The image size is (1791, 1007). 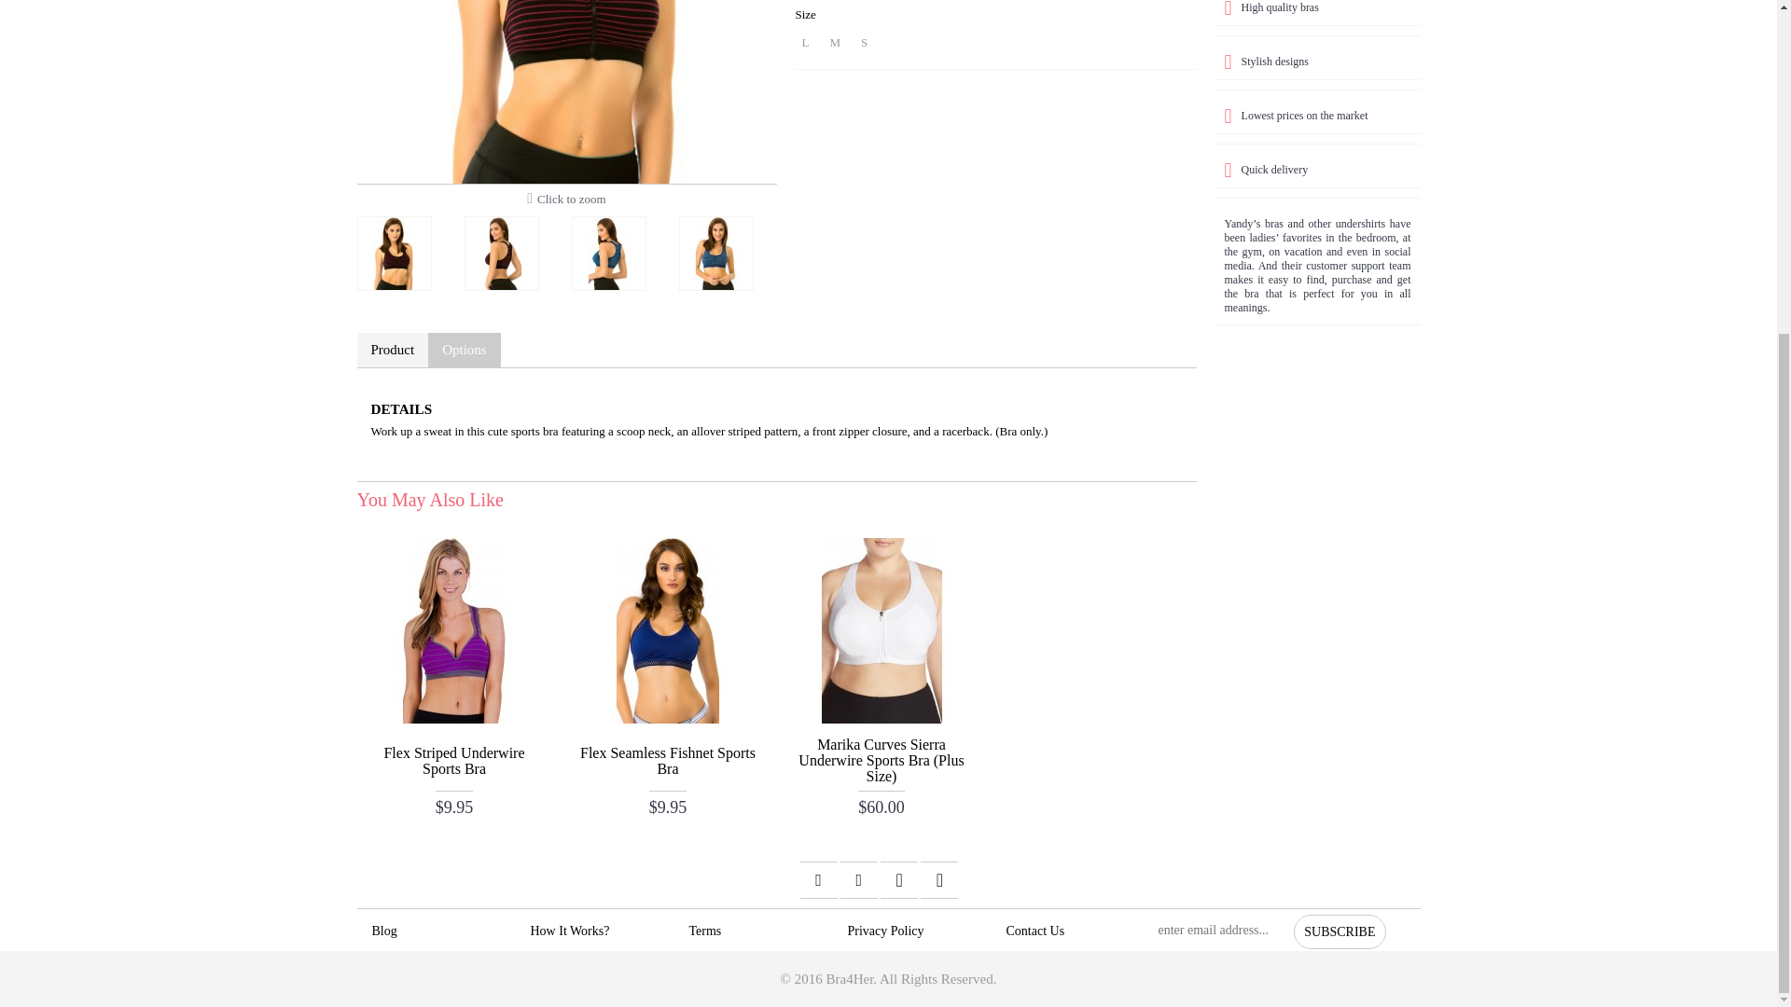 What do you see at coordinates (720, 249) in the screenshot?
I see `Flex Striped Zipper Front Sports Bra YFX-5591` at bounding box center [720, 249].